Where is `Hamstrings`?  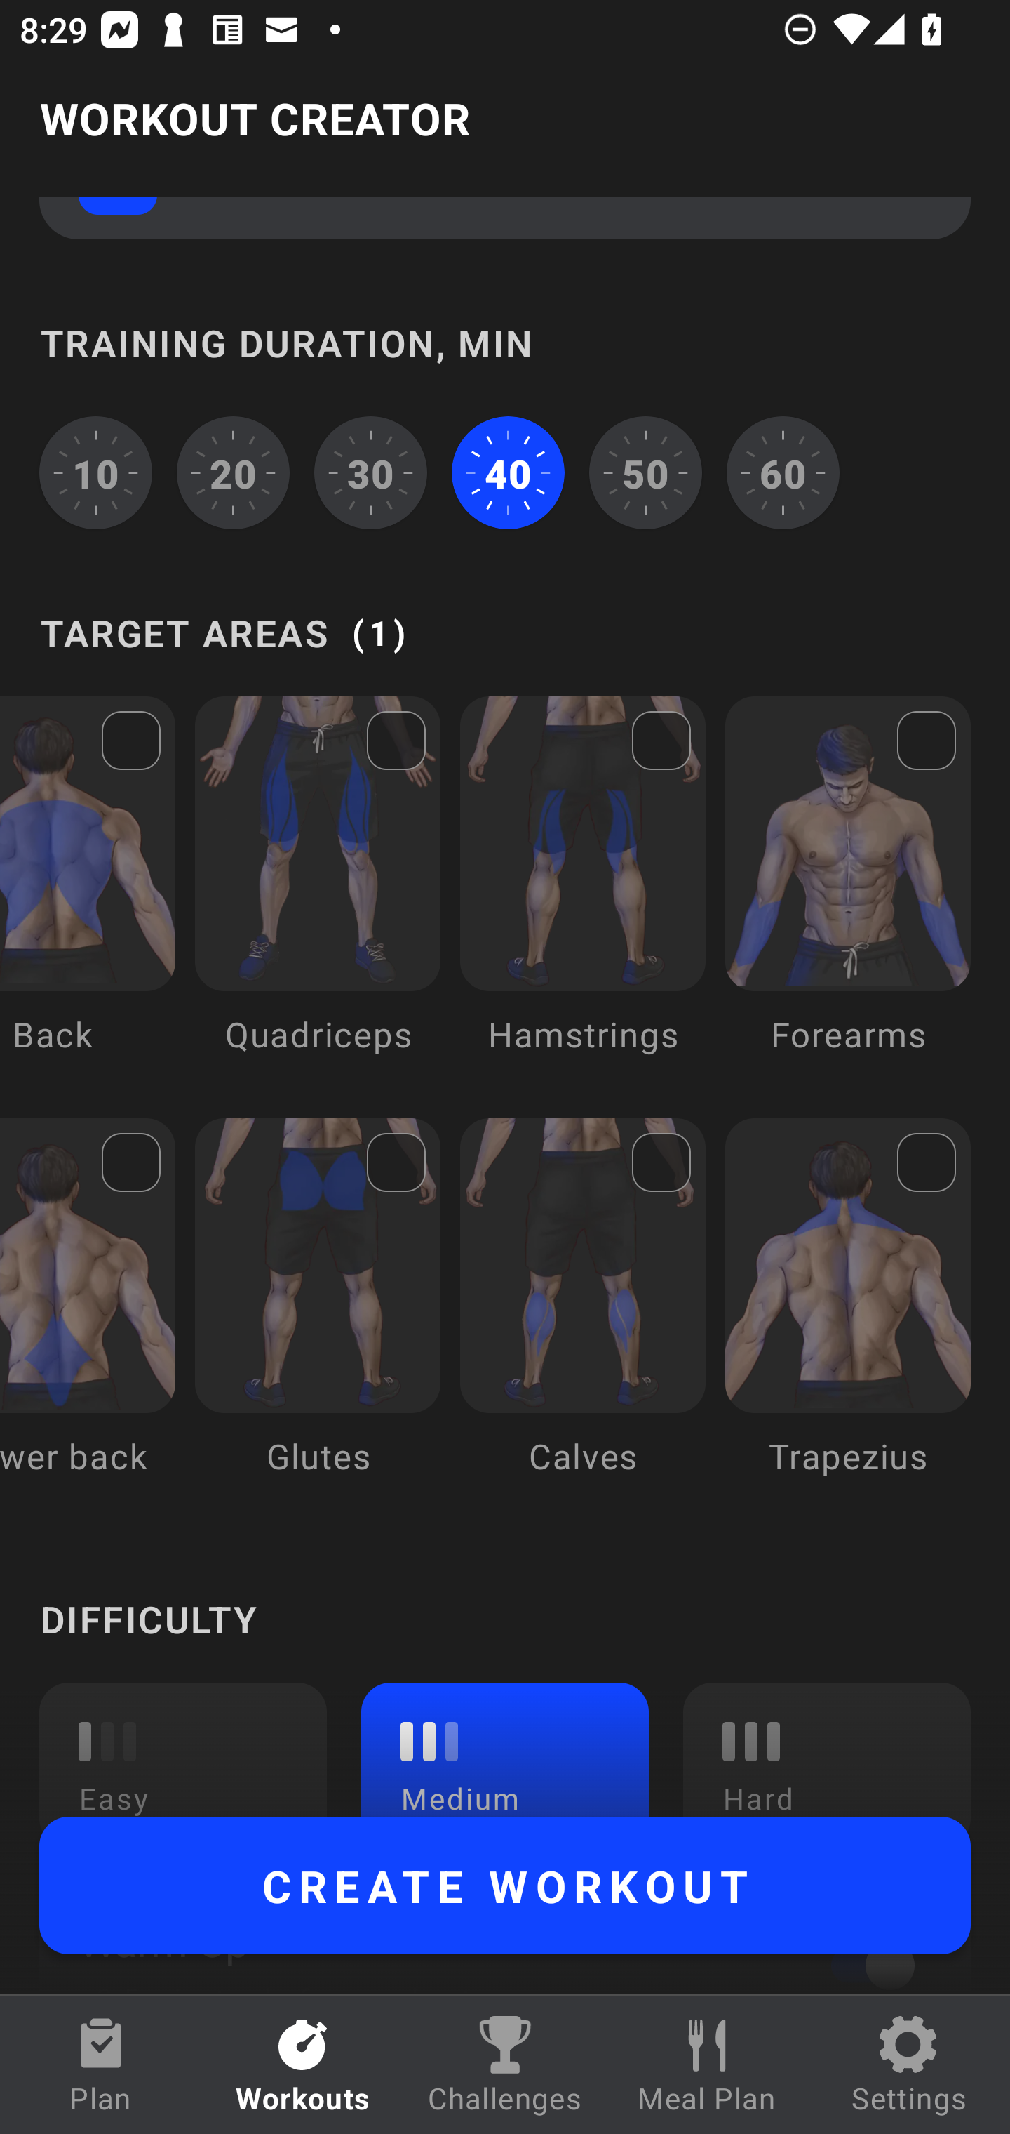
Hamstrings is located at coordinates (583, 894).